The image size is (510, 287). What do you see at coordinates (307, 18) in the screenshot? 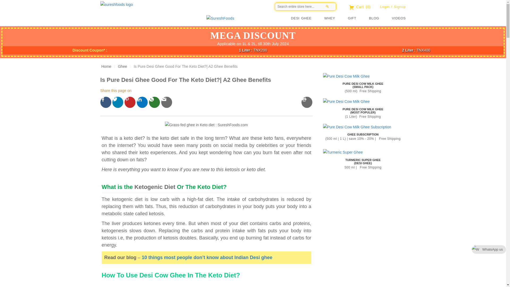
I see `DESI GHEE` at bounding box center [307, 18].